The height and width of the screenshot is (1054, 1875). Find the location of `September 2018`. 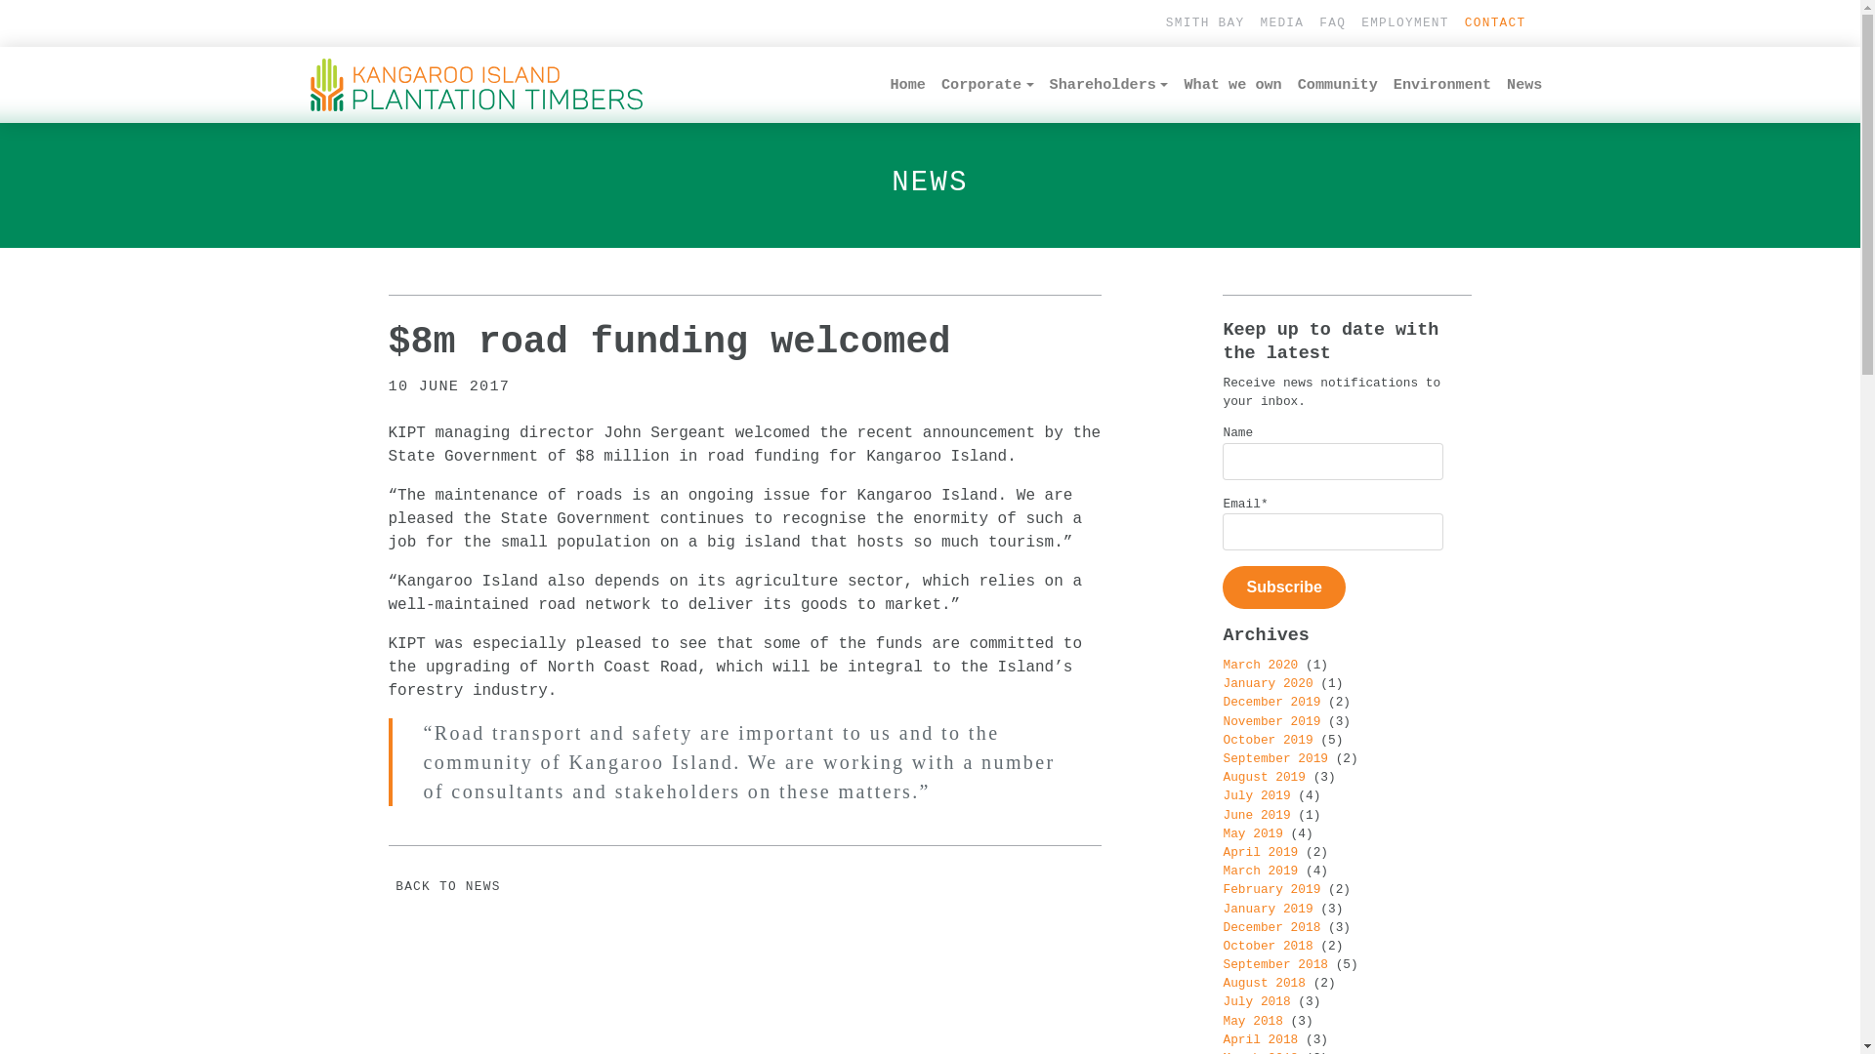

September 2018 is located at coordinates (1275, 964).